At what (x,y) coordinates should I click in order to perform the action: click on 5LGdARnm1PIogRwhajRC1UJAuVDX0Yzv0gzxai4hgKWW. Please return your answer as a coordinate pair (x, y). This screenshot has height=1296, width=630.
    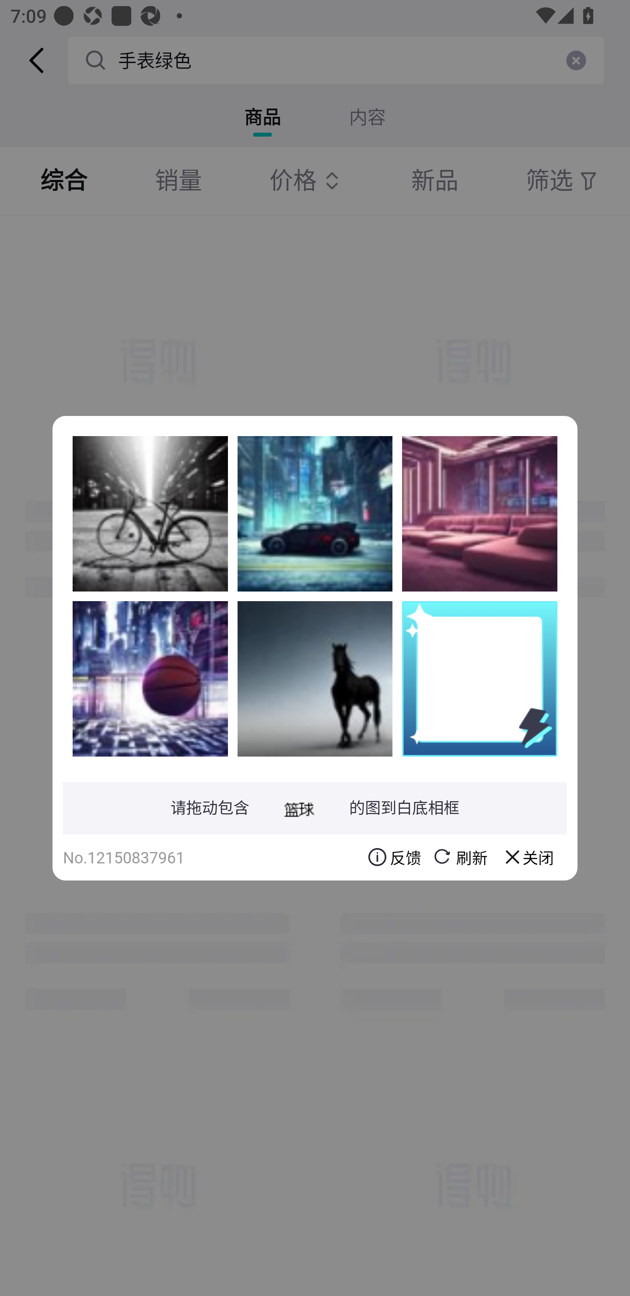
    Looking at the image, I should click on (315, 514).